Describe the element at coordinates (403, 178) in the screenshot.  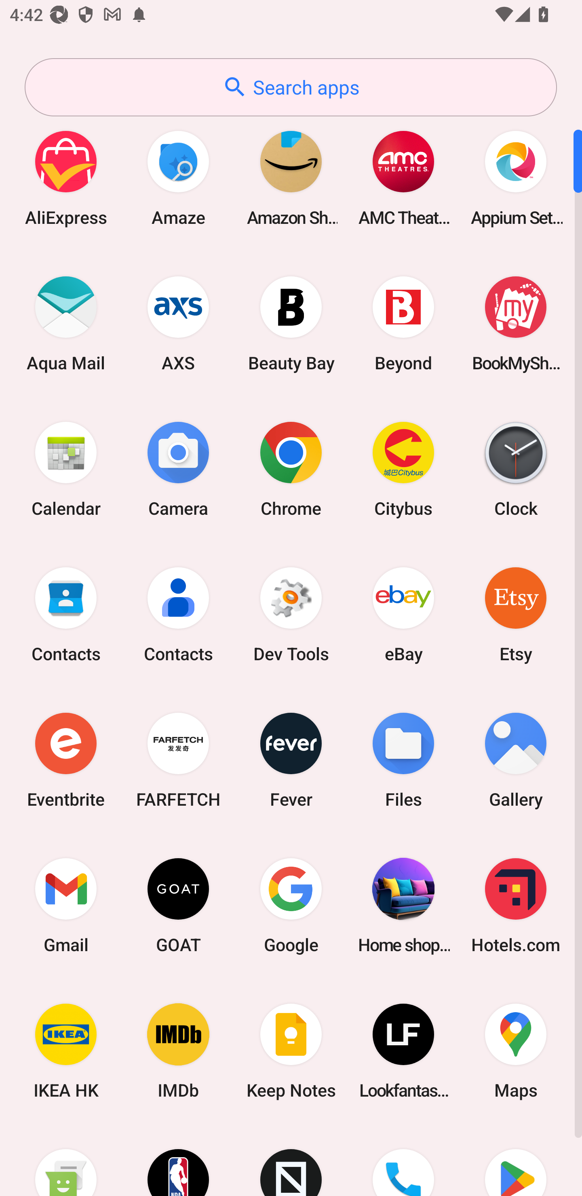
I see `AMC Theatres` at that location.